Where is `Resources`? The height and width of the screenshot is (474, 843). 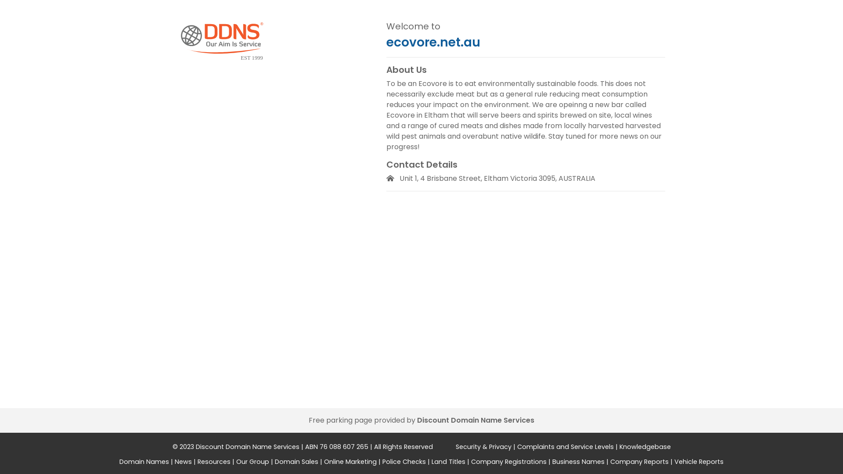
Resources is located at coordinates (214, 462).